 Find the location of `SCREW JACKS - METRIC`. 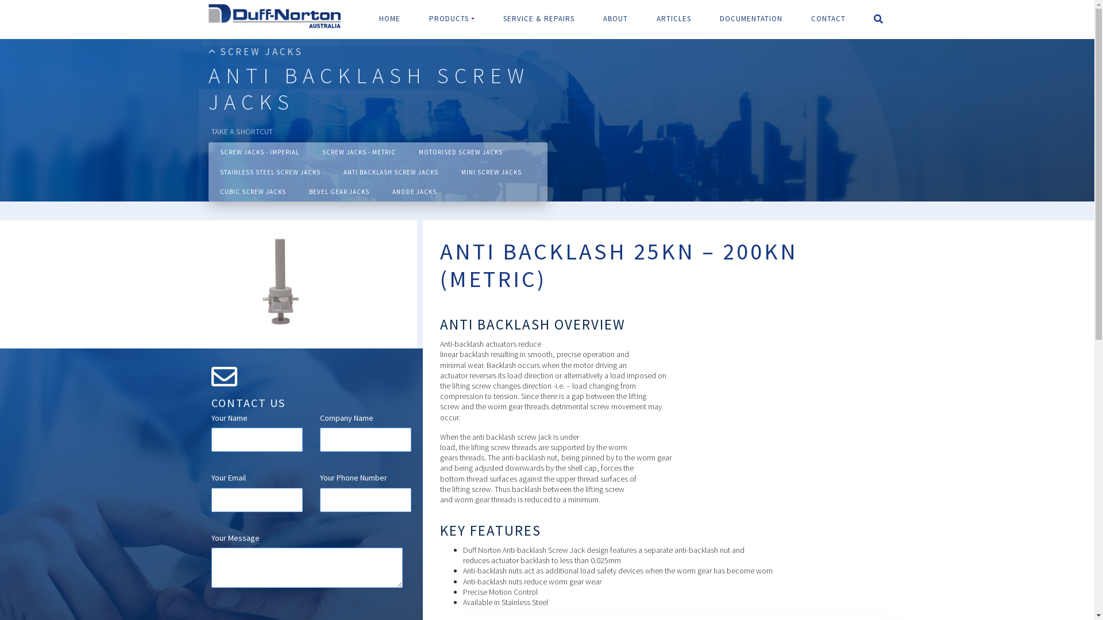

SCREW JACKS - METRIC is located at coordinates (358, 152).